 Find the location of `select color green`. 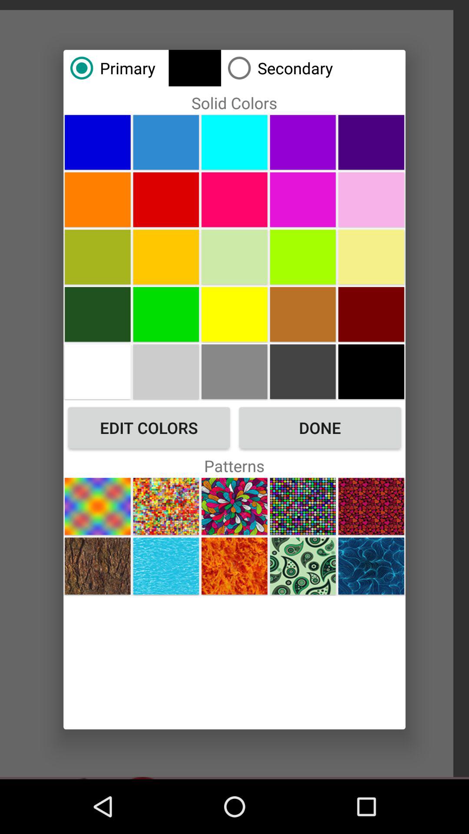

select color green is located at coordinates (234, 257).